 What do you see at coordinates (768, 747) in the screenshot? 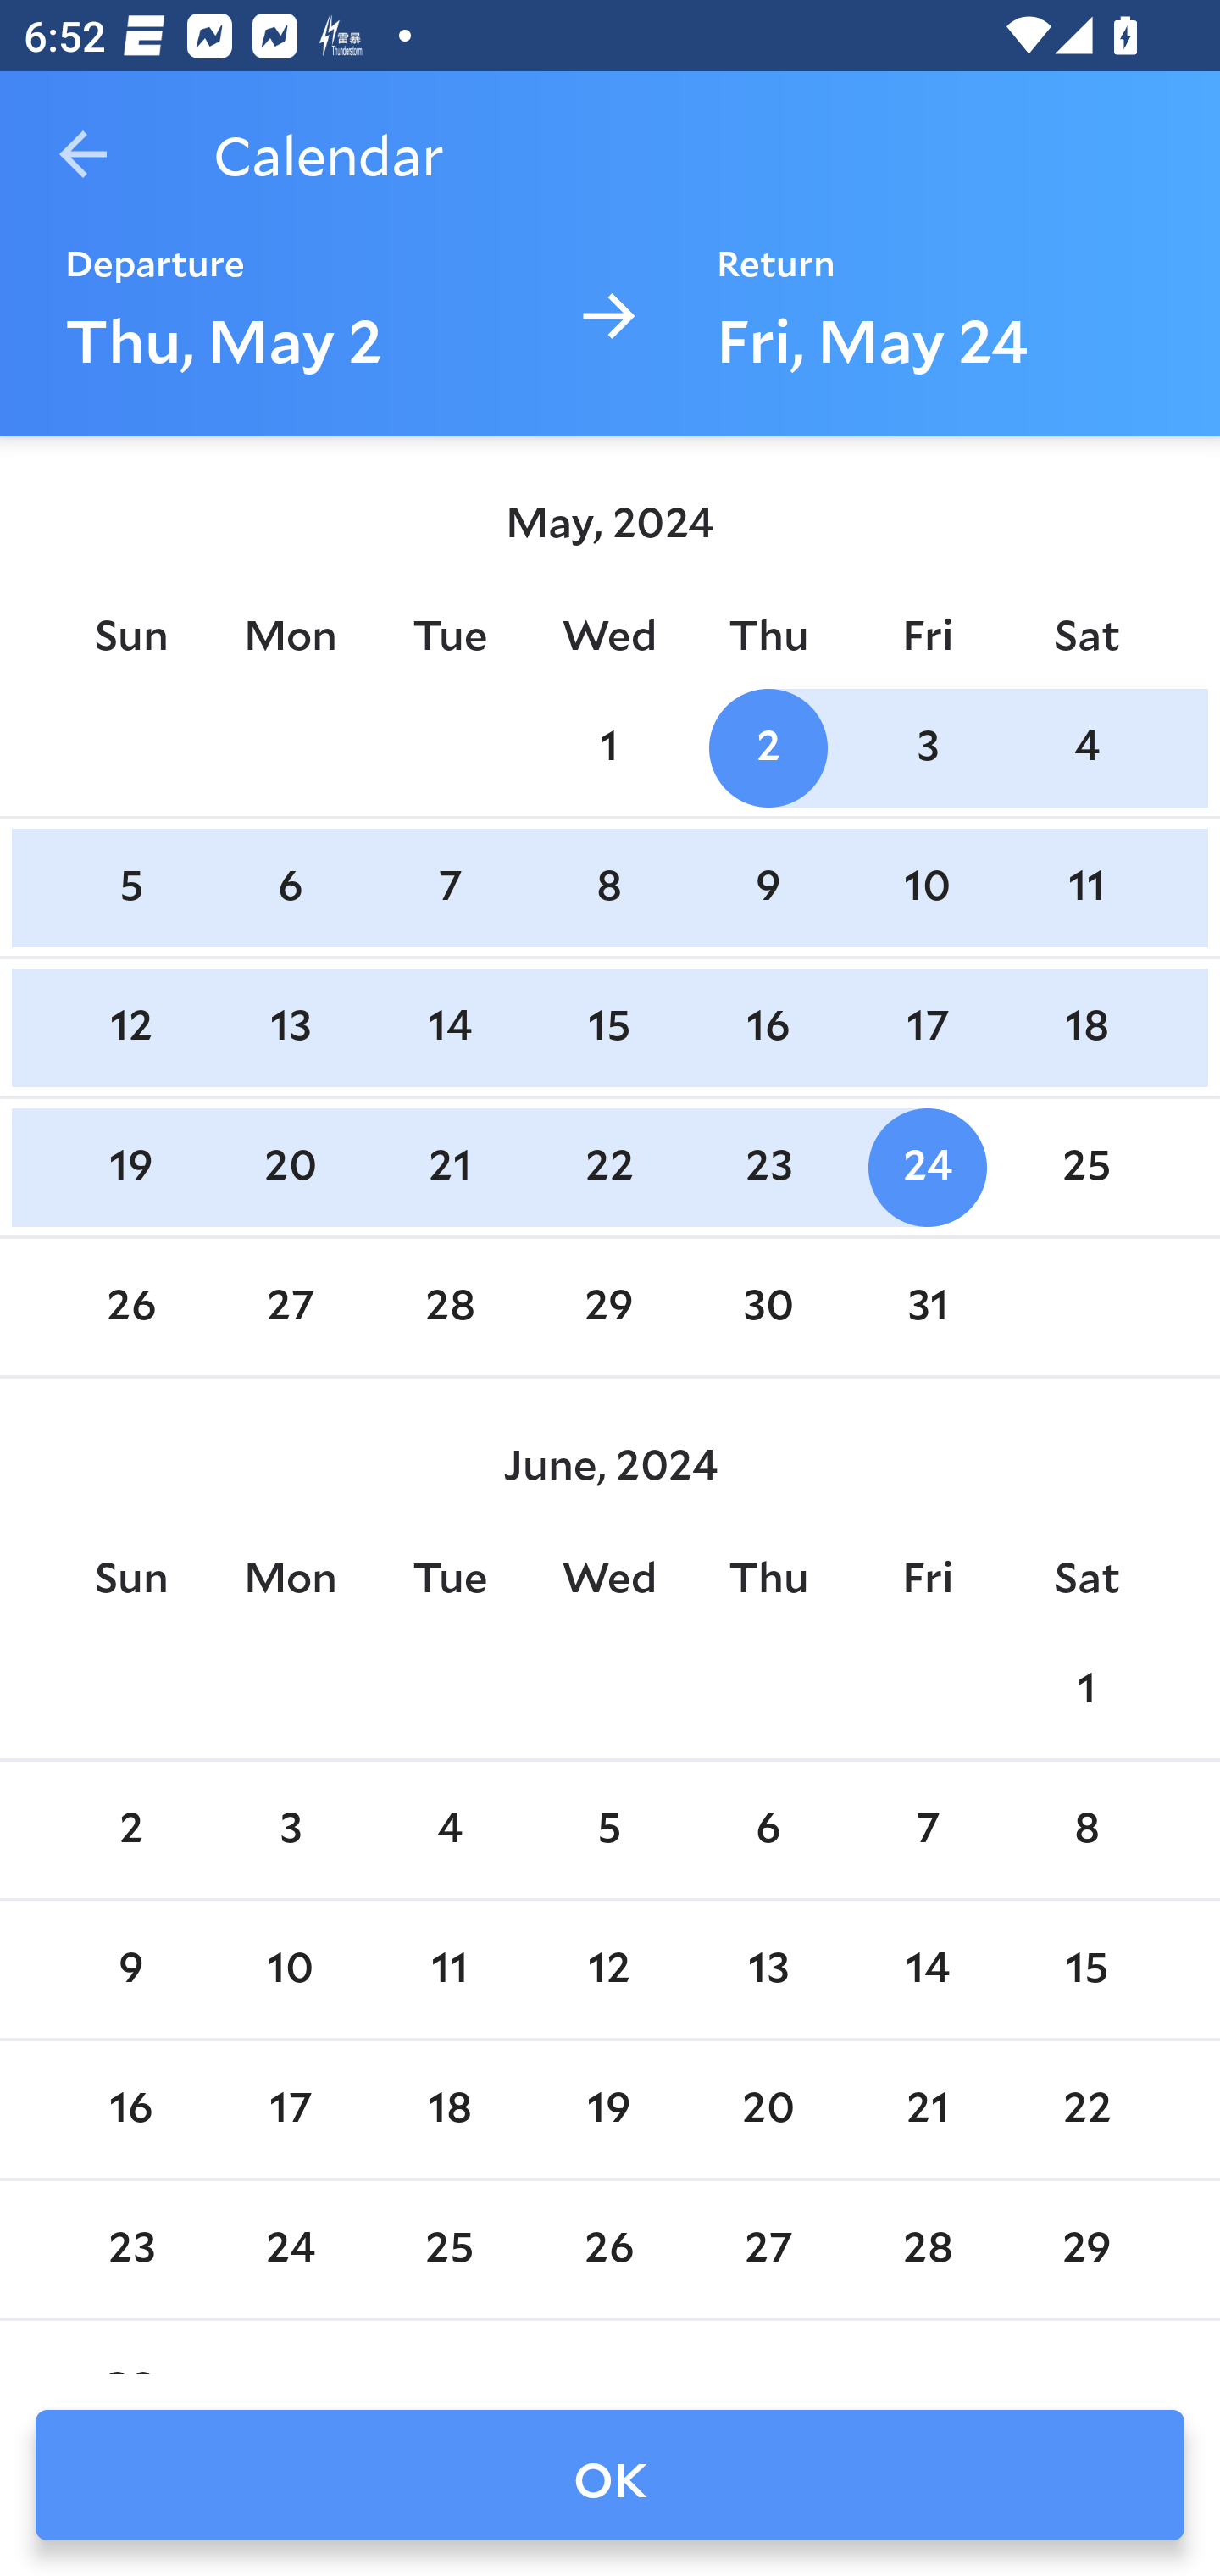
I see `2` at bounding box center [768, 747].